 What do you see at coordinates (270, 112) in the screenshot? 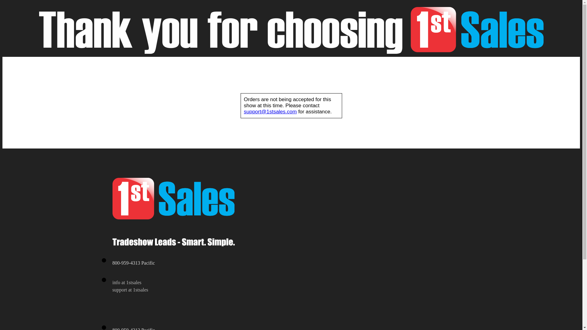
I see `support@1stsales.com` at bounding box center [270, 112].